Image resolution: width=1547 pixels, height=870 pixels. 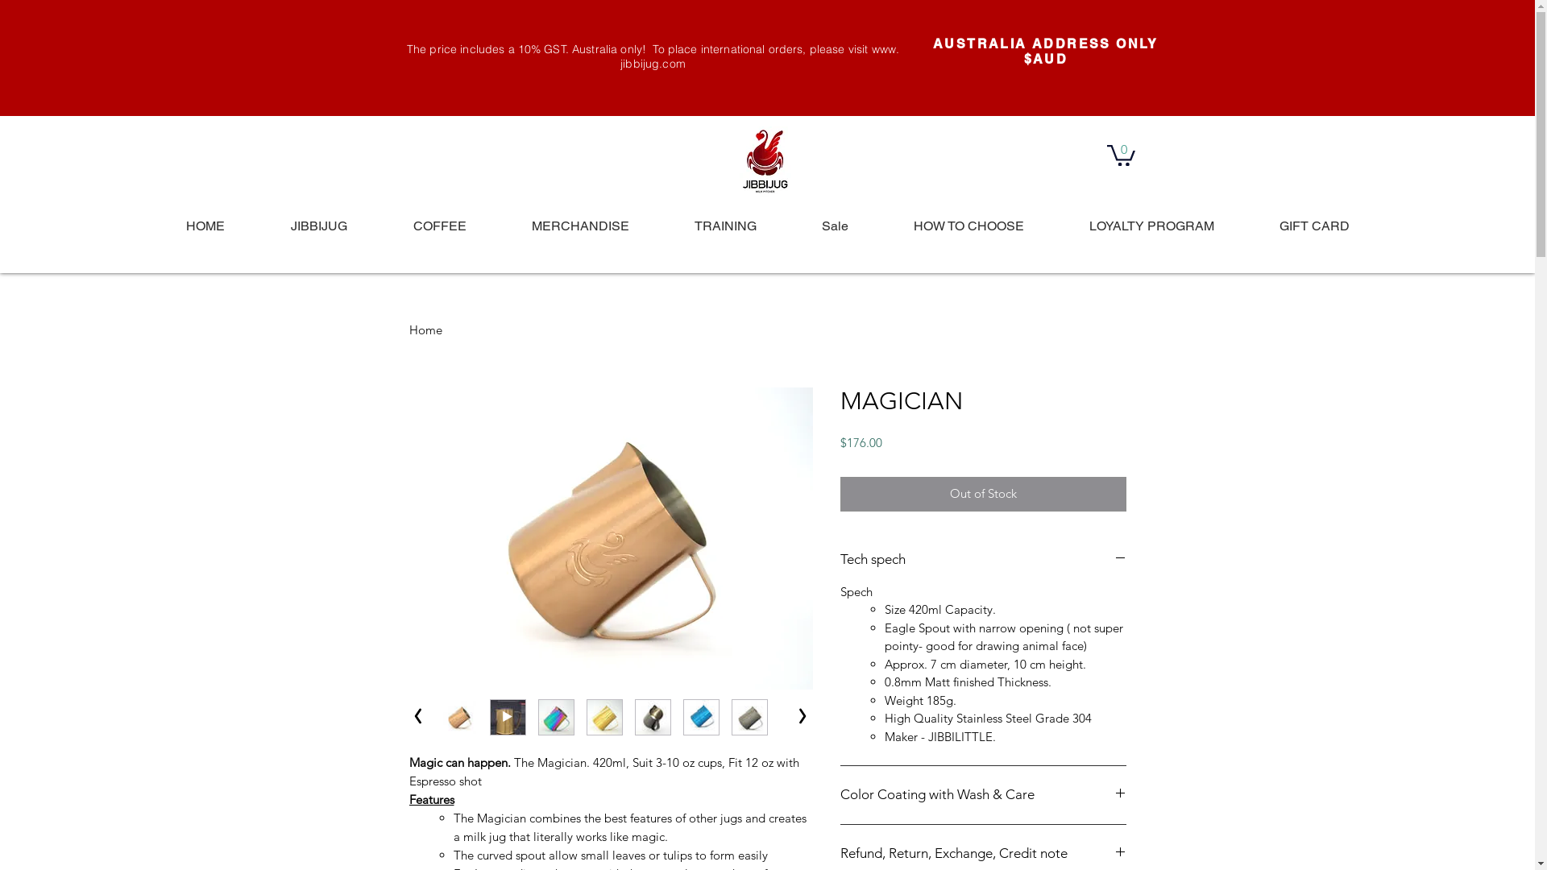 I want to click on TRAINING, so click(x=725, y=226).